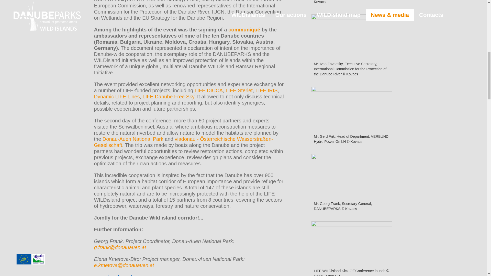 The width and height of the screenshot is (491, 276). What do you see at coordinates (169, 97) in the screenshot?
I see `LIFE Danube Free Sky` at bounding box center [169, 97].